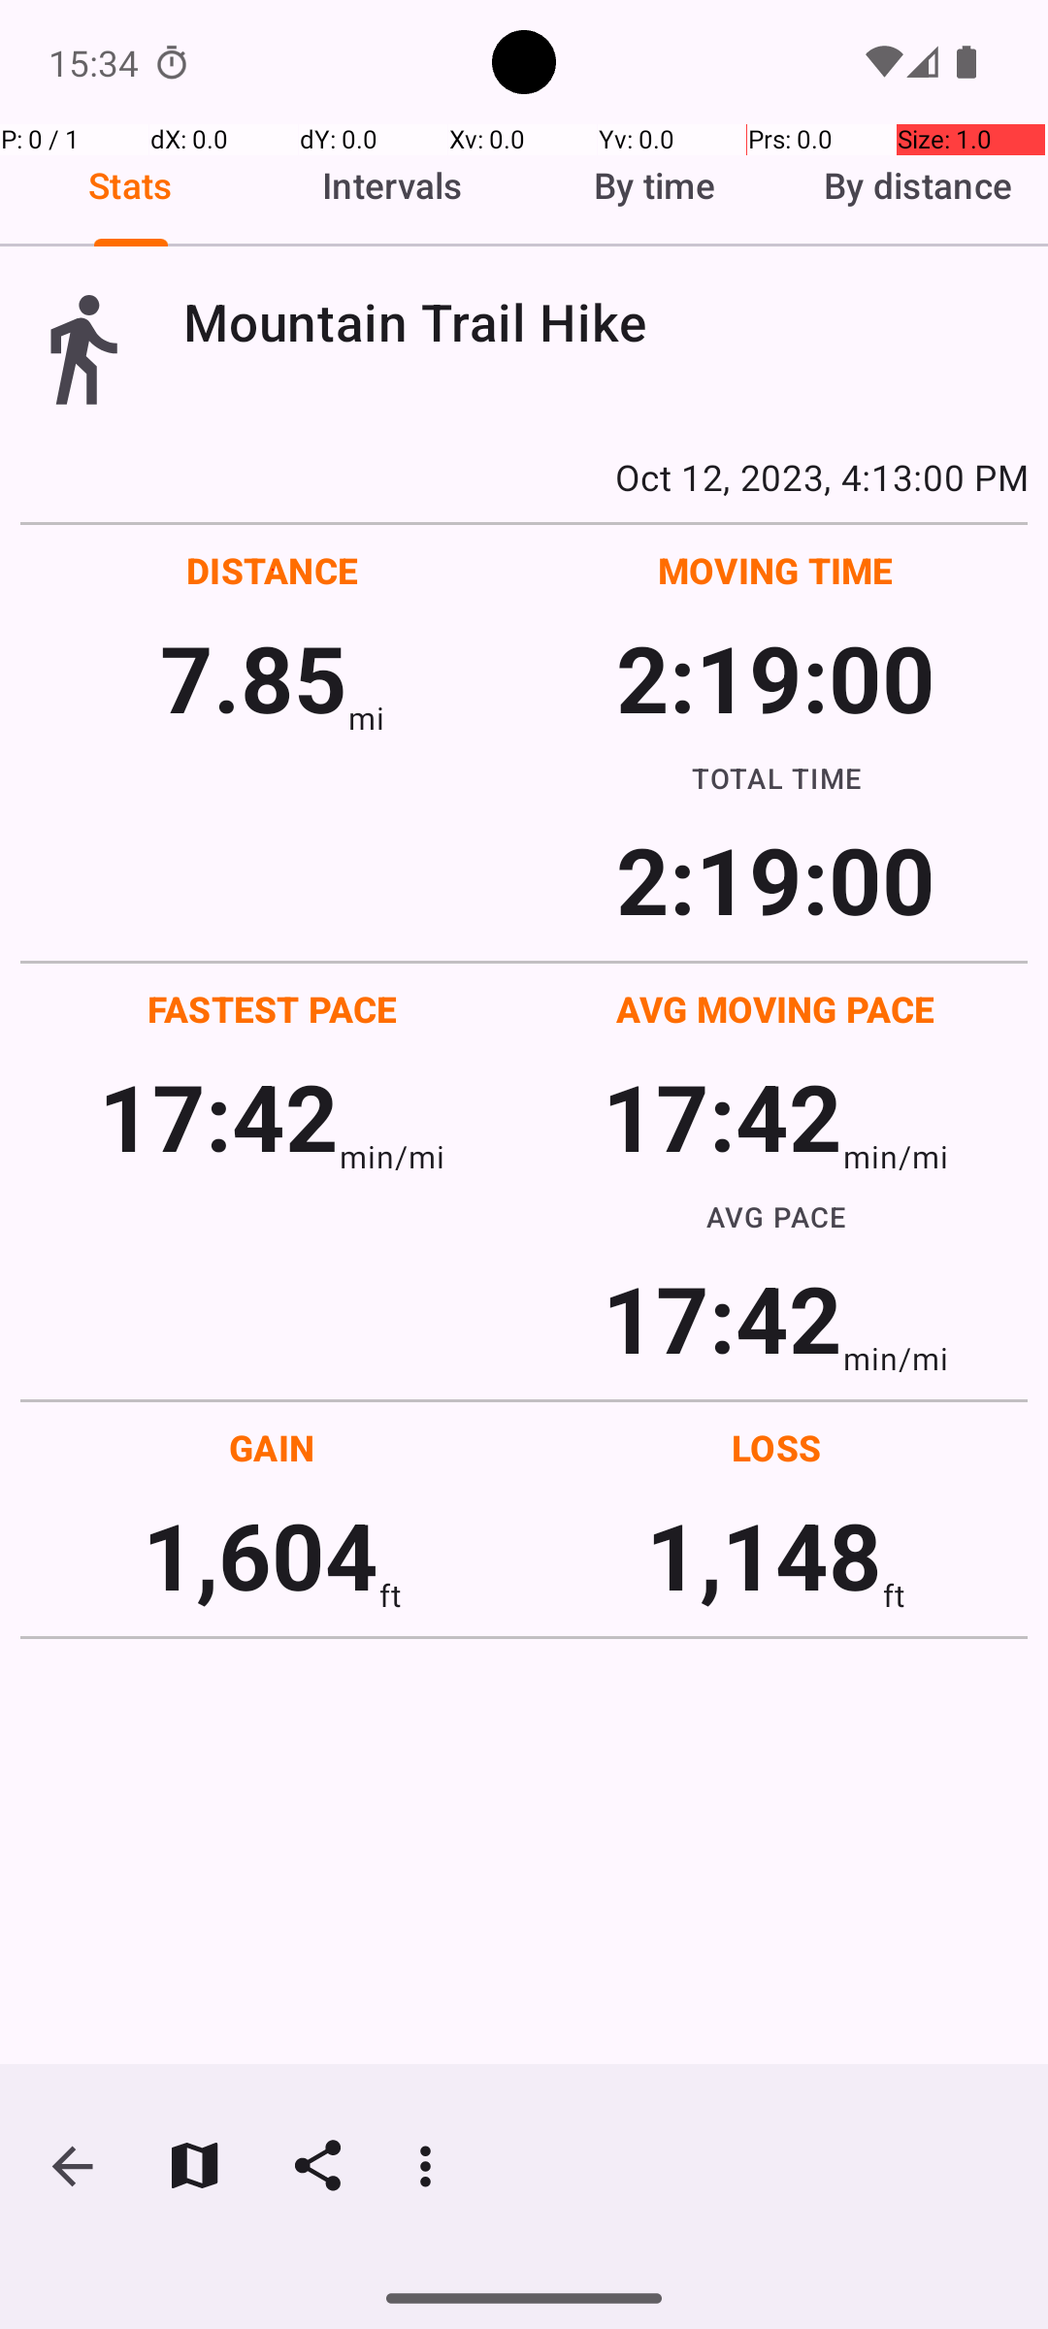 The height and width of the screenshot is (2329, 1048). I want to click on 17:42, so click(219, 1116).